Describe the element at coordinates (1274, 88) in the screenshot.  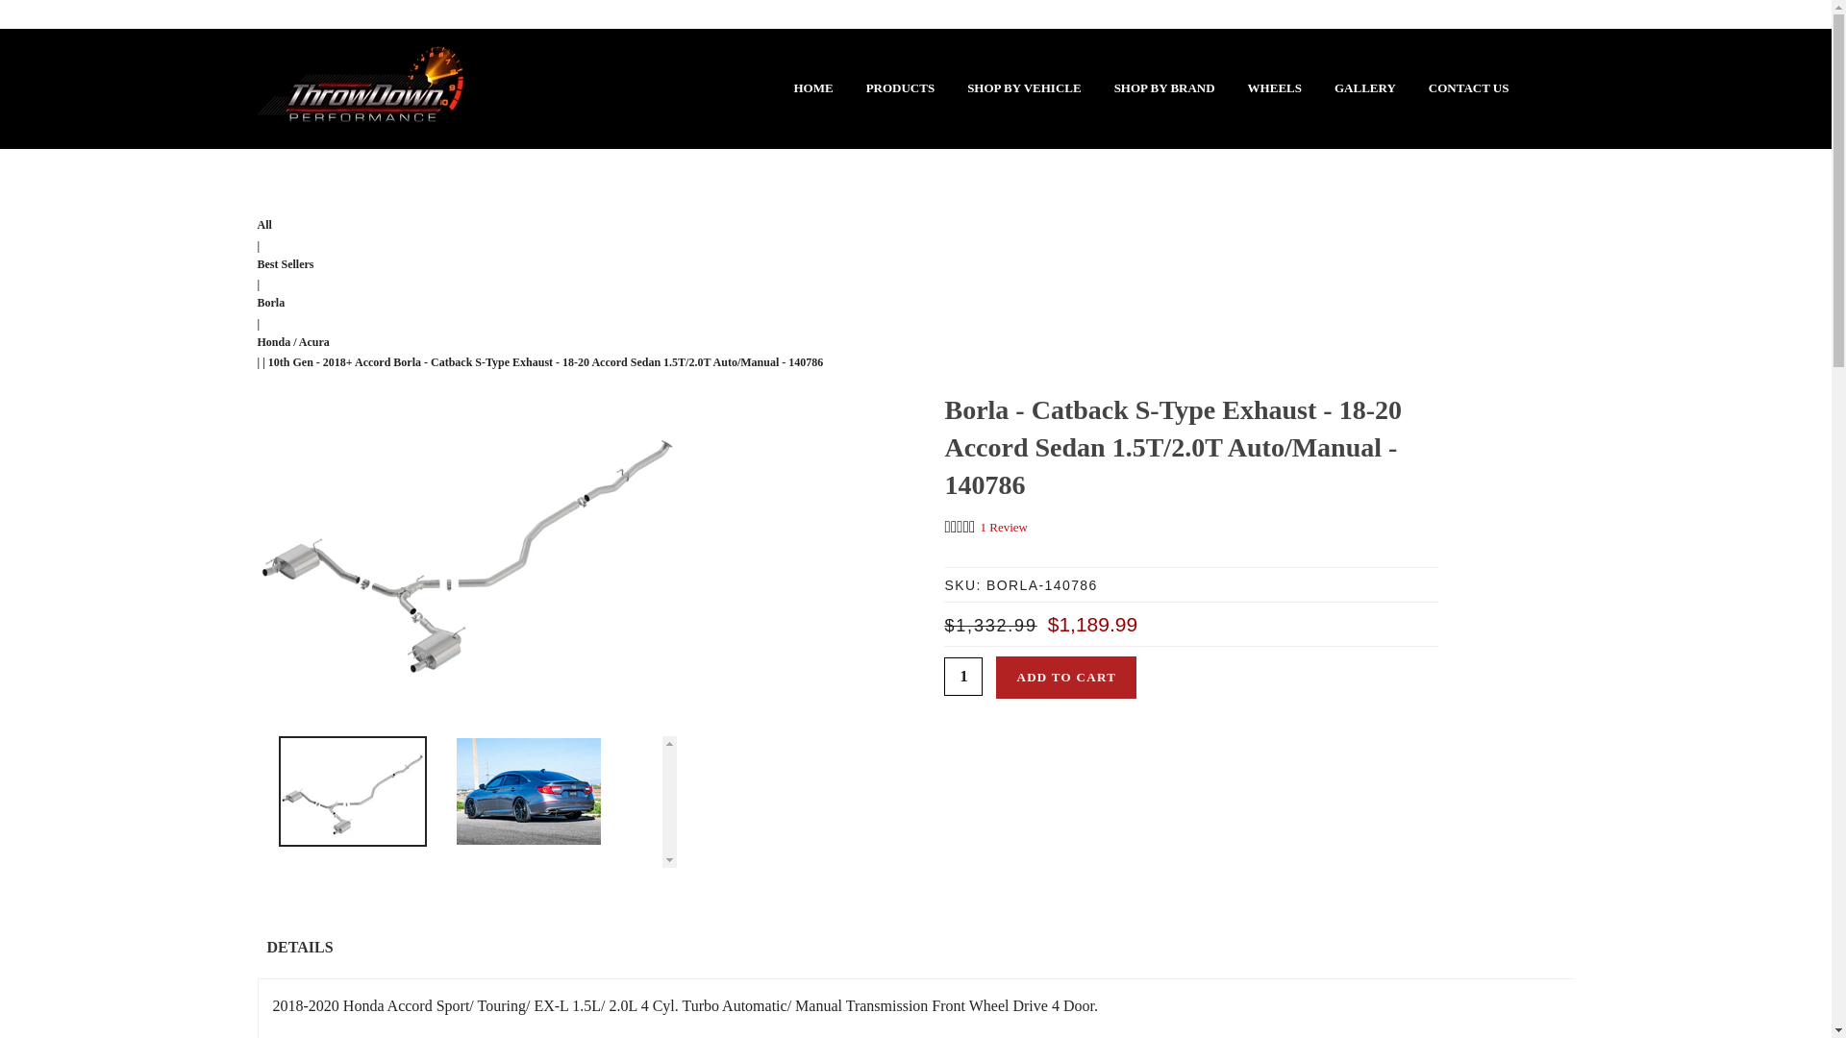
I see `WHEELS` at that location.